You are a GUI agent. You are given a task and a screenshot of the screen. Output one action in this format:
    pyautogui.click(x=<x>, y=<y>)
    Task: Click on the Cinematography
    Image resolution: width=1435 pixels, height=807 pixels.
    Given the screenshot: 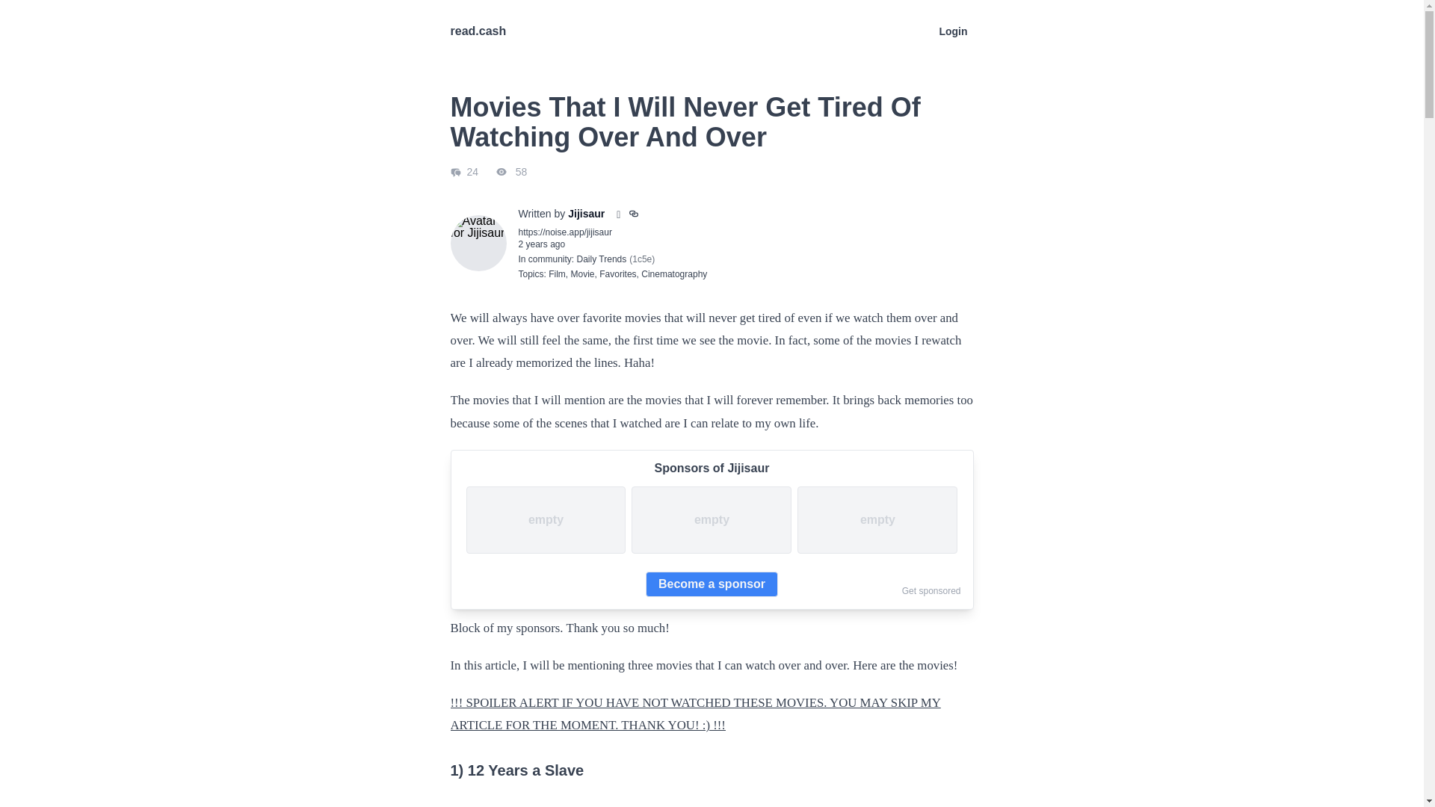 What is the action you would take?
    pyautogui.click(x=674, y=273)
    